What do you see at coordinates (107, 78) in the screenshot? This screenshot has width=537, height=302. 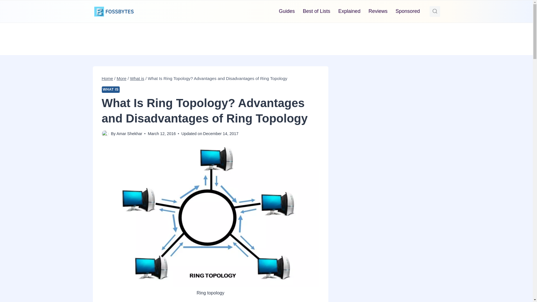 I see `Home` at bounding box center [107, 78].